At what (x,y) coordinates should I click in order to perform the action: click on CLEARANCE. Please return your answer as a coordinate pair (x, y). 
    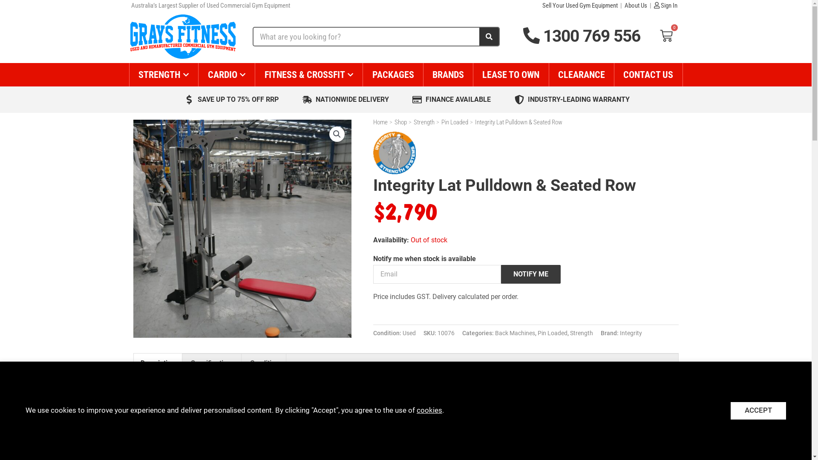
    Looking at the image, I should click on (582, 75).